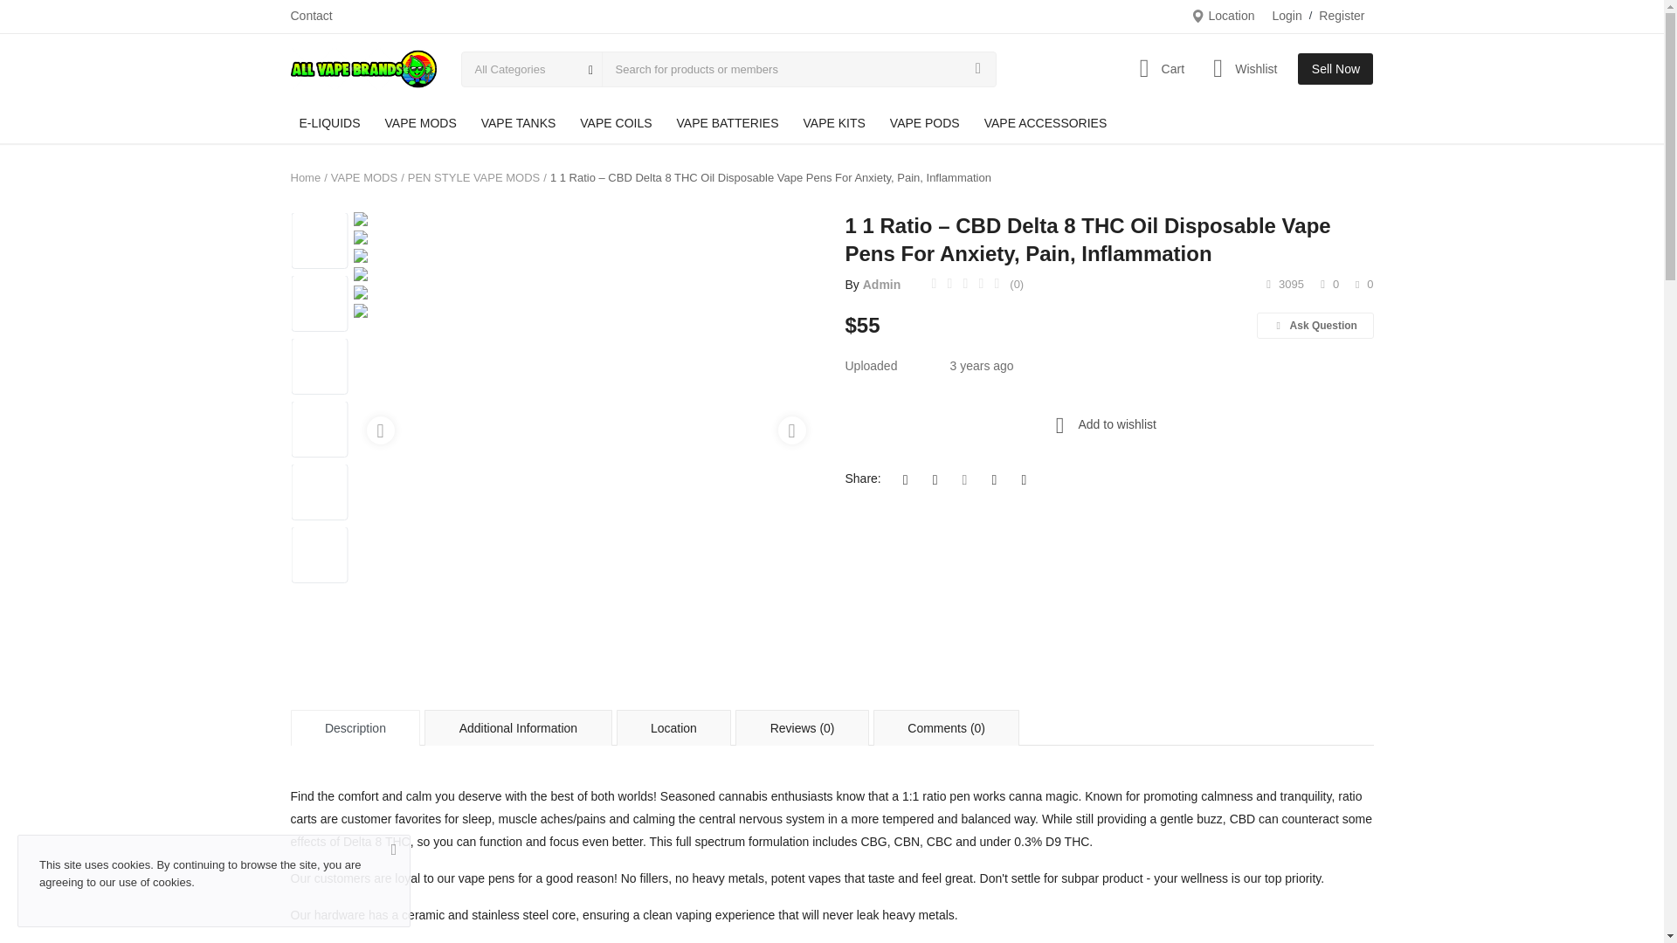 This screenshot has height=943, width=1677. I want to click on VAPE MODS, so click(421, 123).